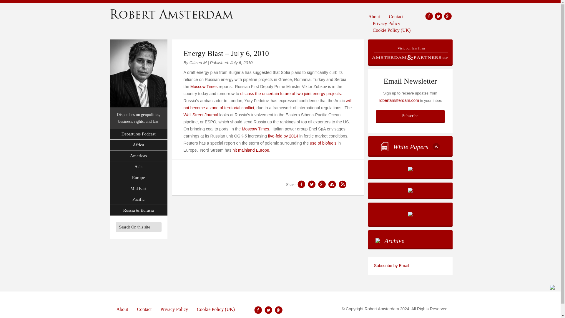 The height and width of the screenshot is (318, 565). What do you see at coordinates (138, 155) in the screenshot?
I see `Americas` at bounding box center [138, 155].